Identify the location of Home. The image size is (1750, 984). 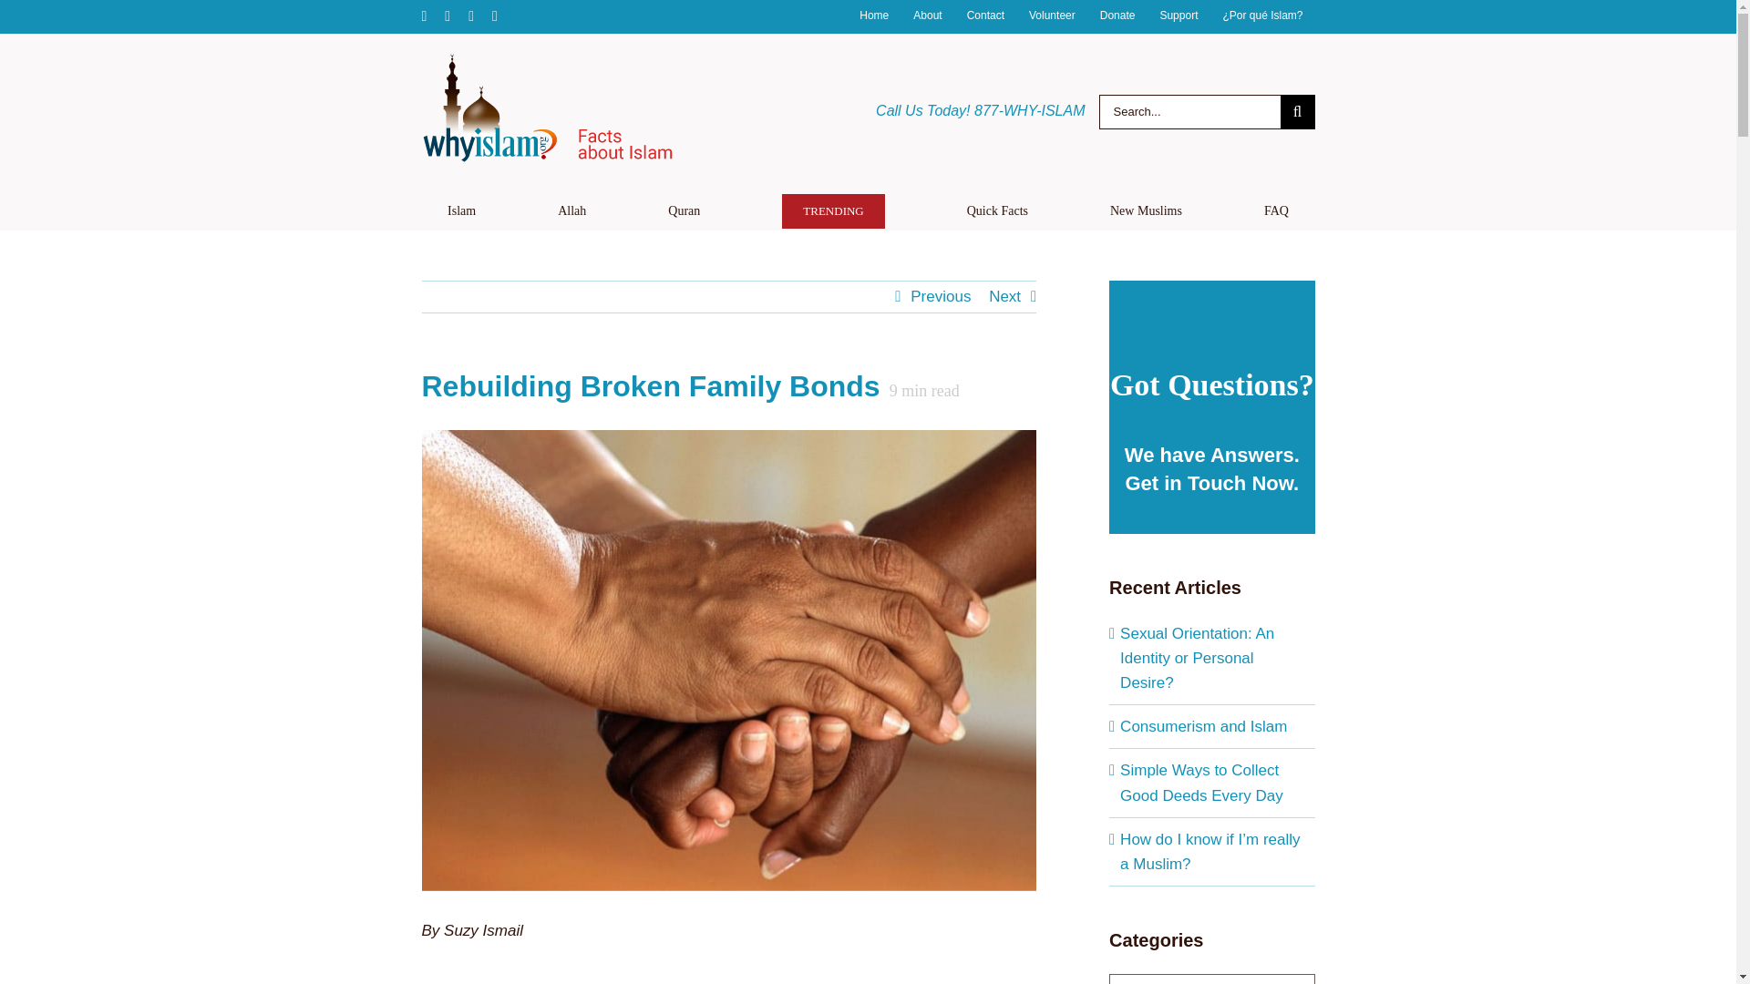
(873, 16).